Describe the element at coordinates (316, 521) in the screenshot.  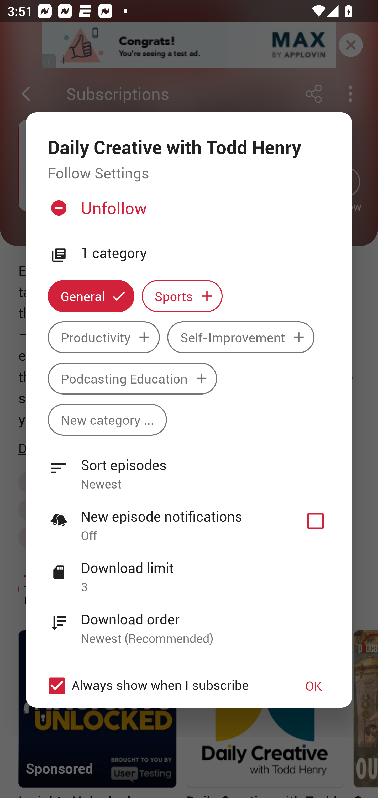
I see `New episode notifications` at that location.